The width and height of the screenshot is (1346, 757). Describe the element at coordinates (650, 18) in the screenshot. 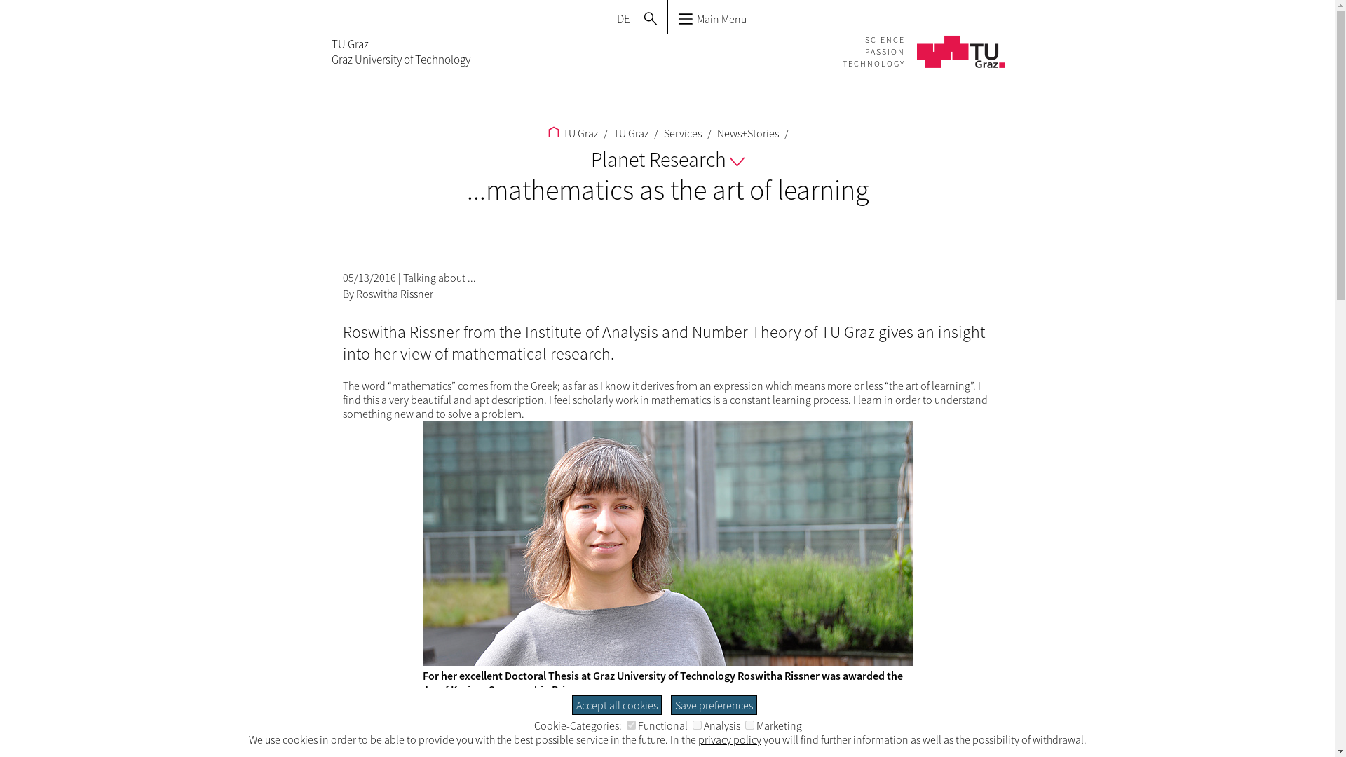

I see `Search` at that location.